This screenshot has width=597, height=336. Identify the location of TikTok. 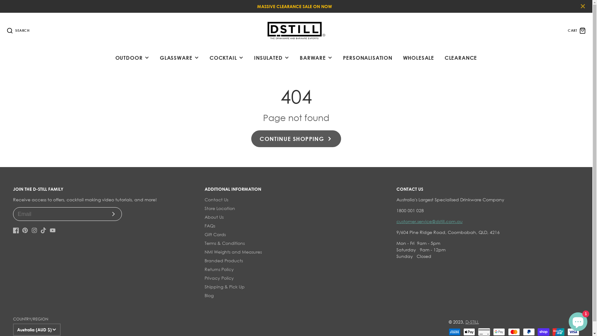
(44, 230).